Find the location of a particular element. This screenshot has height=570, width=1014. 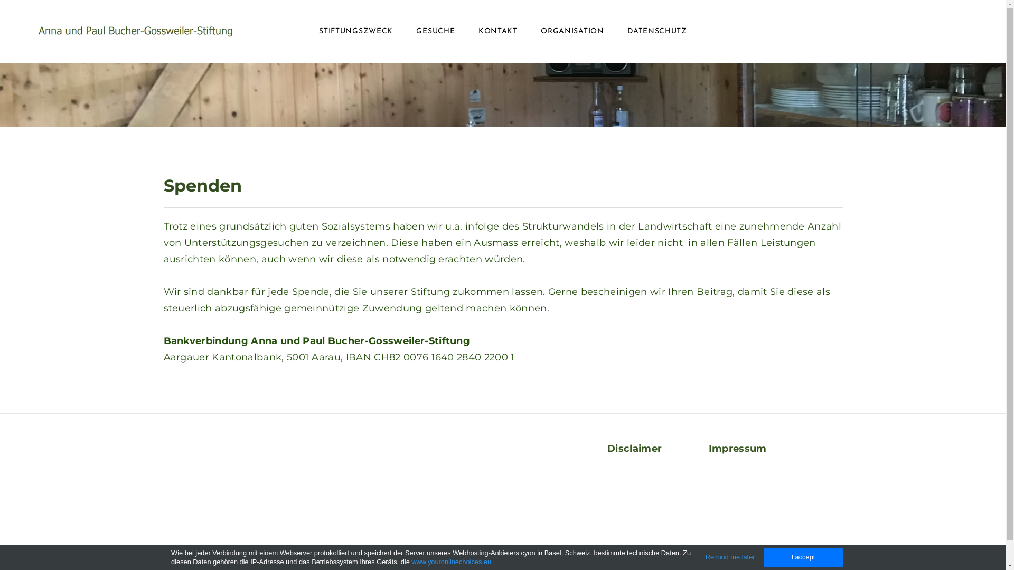

DATENSCHUTZ is located at coordinates (657, 32).